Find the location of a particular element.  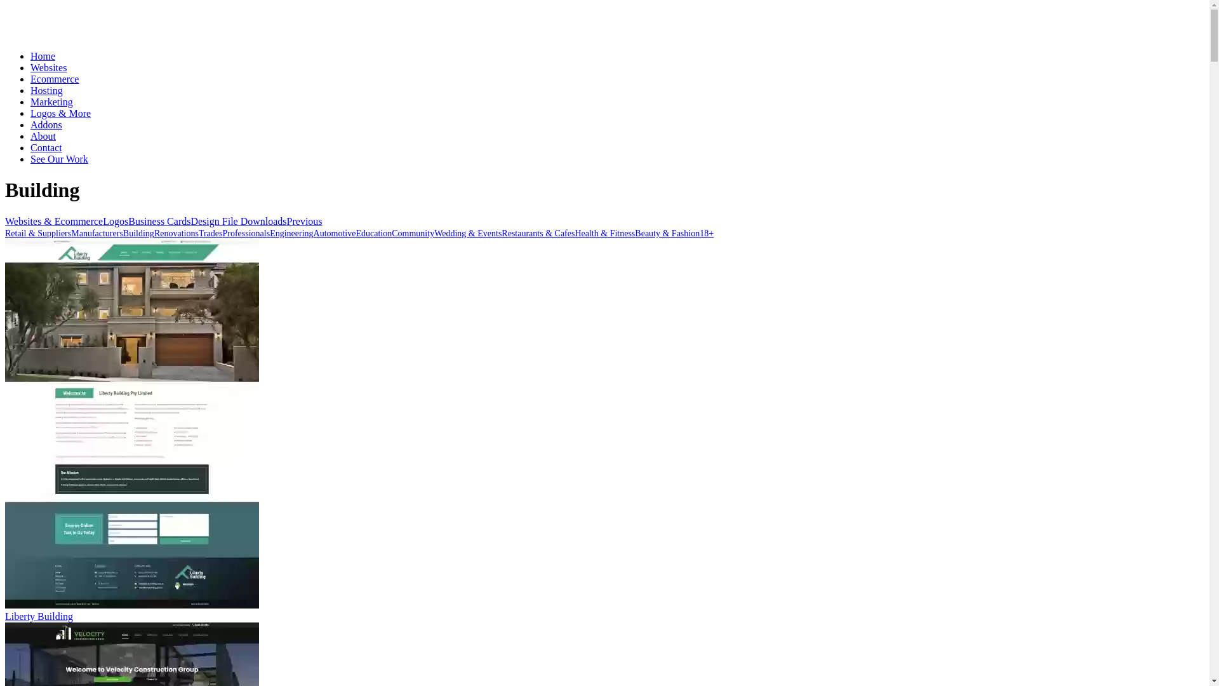

Previous is located at coordinates (305, 222).